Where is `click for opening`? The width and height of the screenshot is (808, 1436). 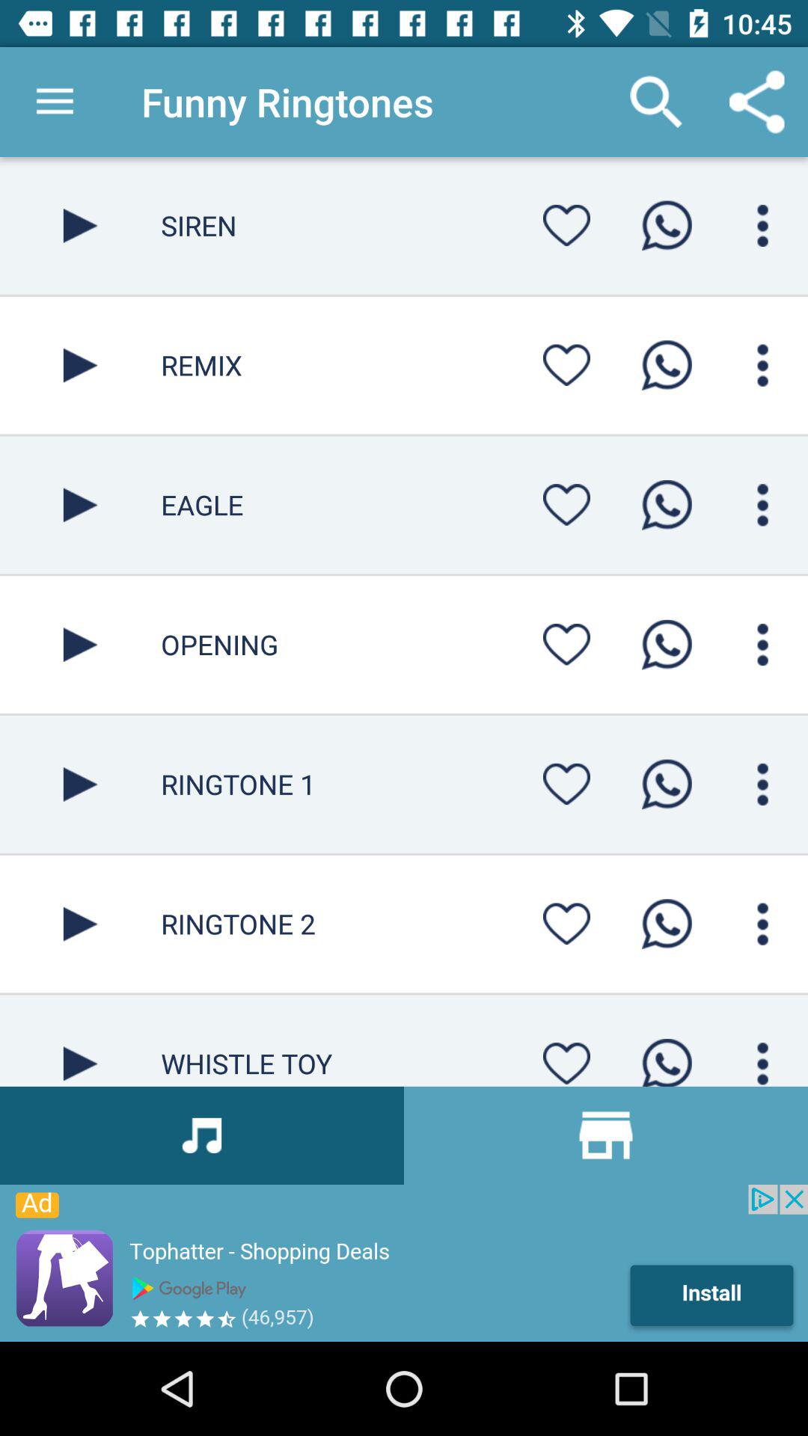 click for opening is located at coordinates (763, 645).